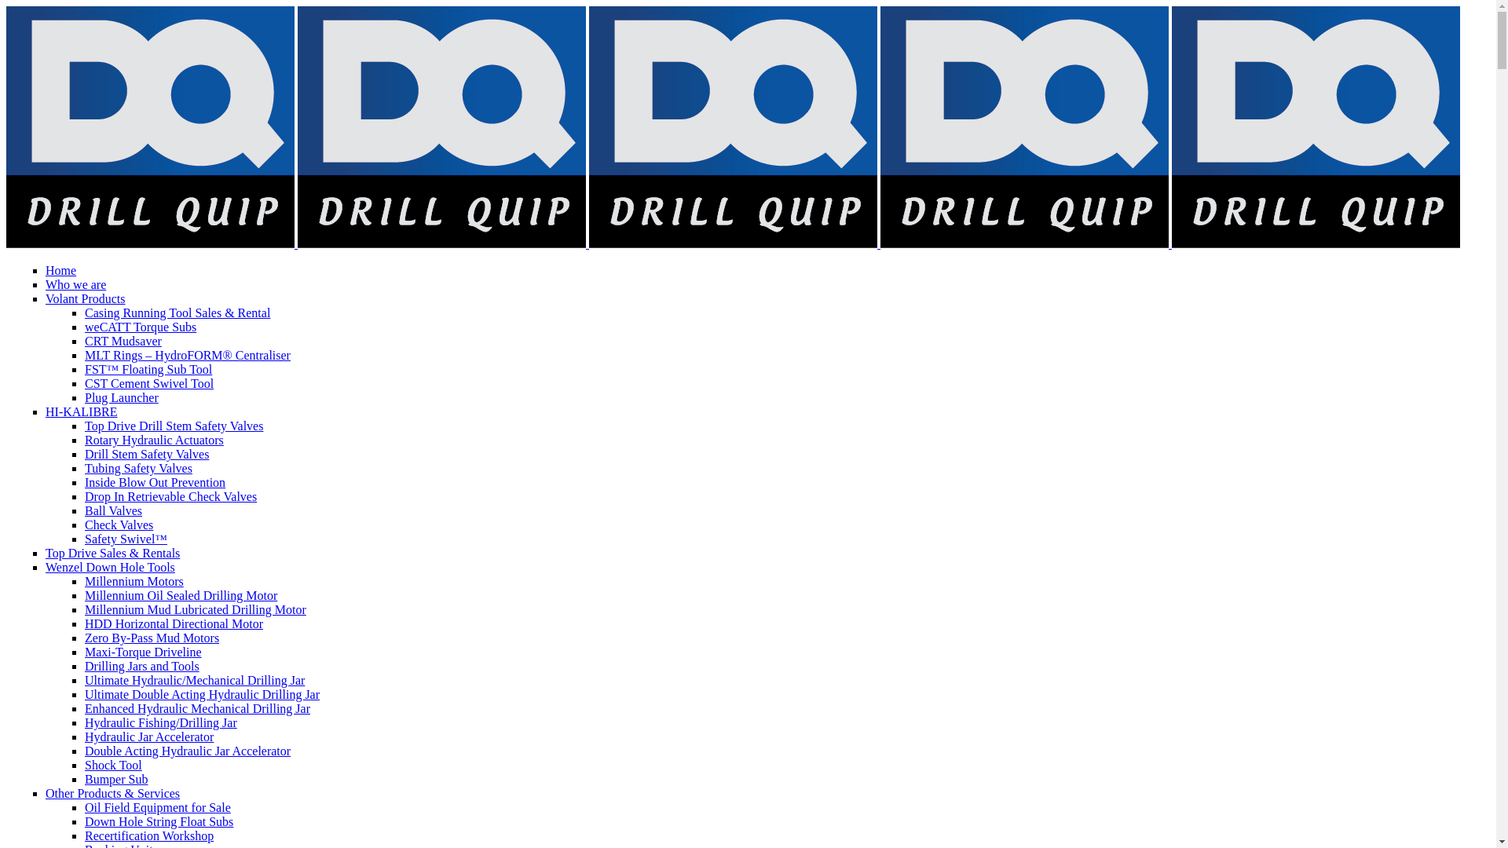 This screenshot has height=848, width=1508. What do you see at coordinates (174, 426) in the screenshot?
I see `Top Drive Drill Stem Safety Valves` at bounding box center [174, 426].